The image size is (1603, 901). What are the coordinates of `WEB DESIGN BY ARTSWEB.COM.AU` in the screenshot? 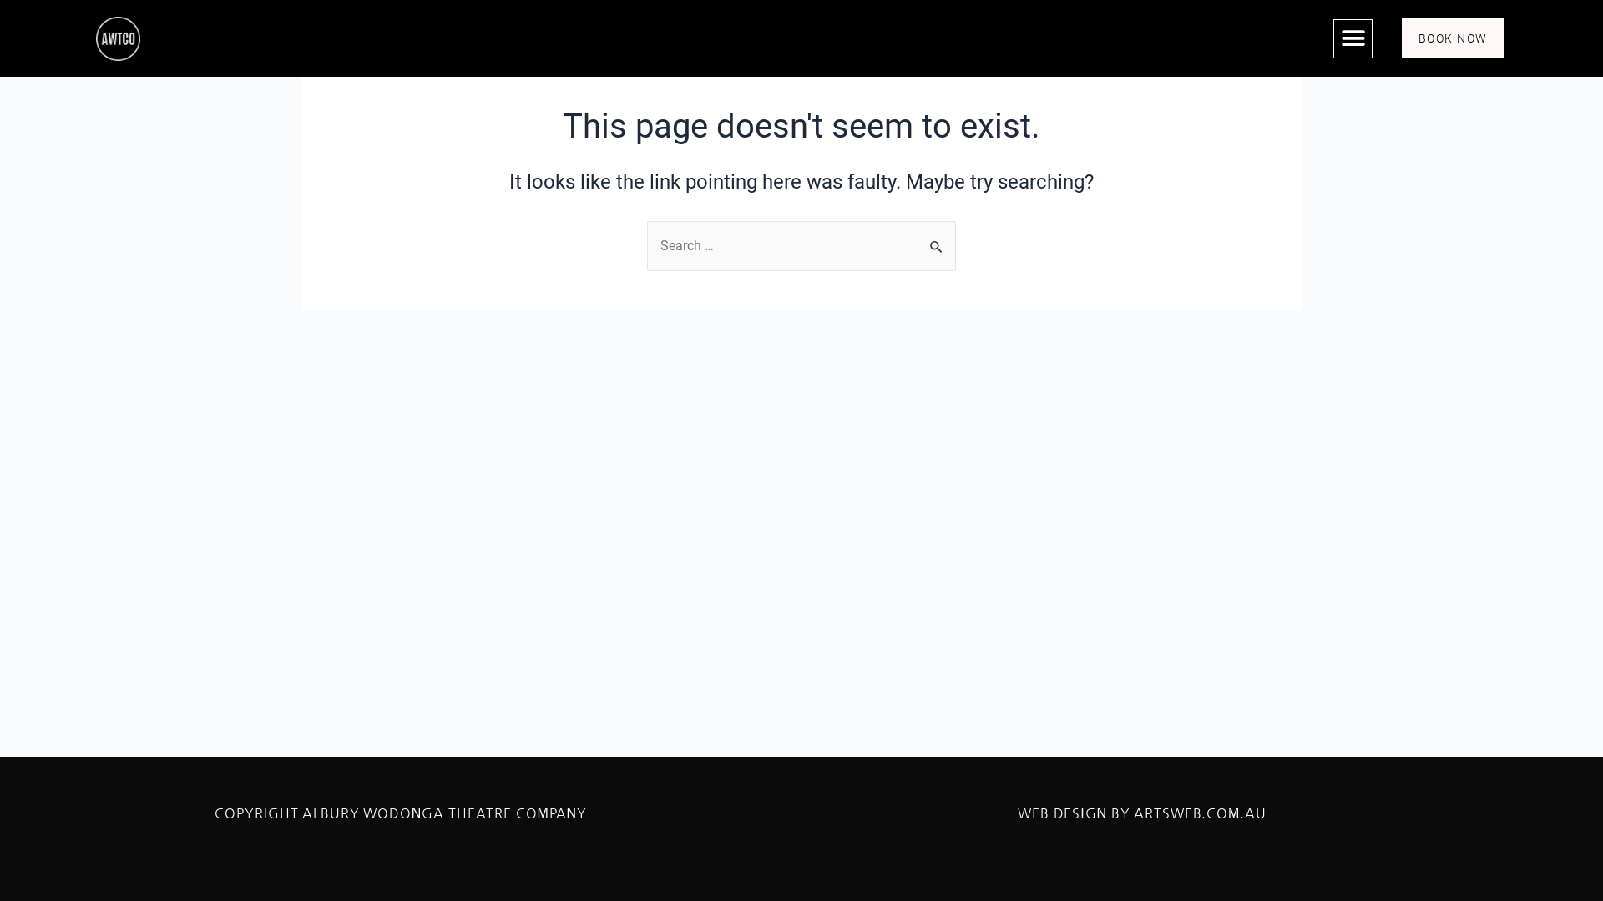 It's located at (1142, 813).